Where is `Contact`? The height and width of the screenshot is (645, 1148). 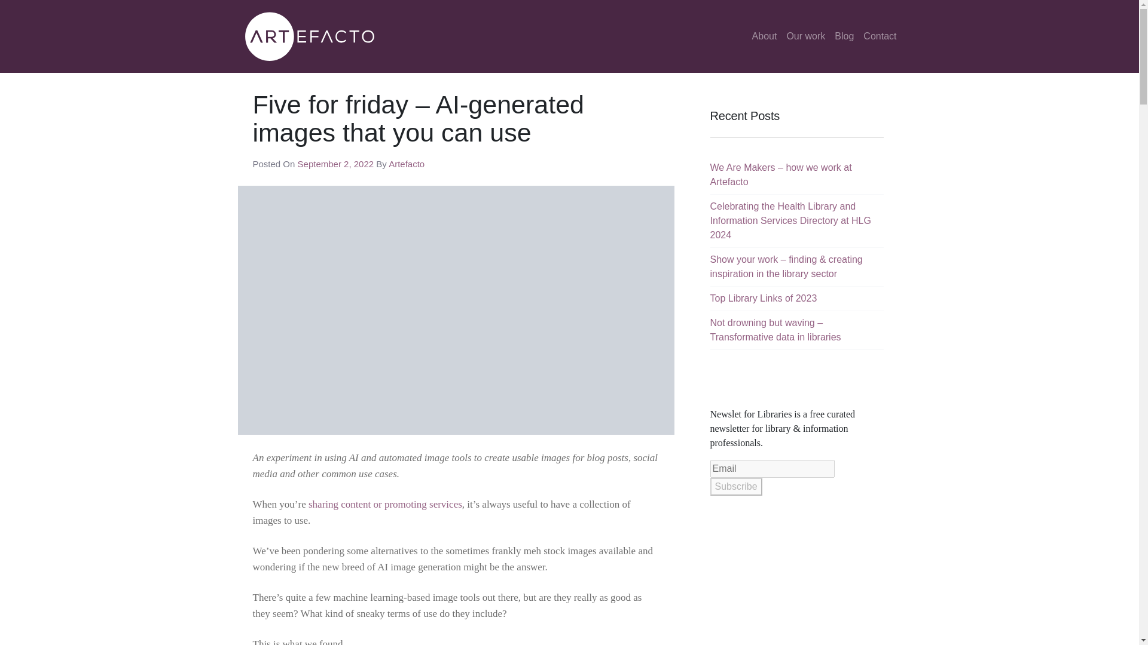
Contact is located at coordinates (880, 36).